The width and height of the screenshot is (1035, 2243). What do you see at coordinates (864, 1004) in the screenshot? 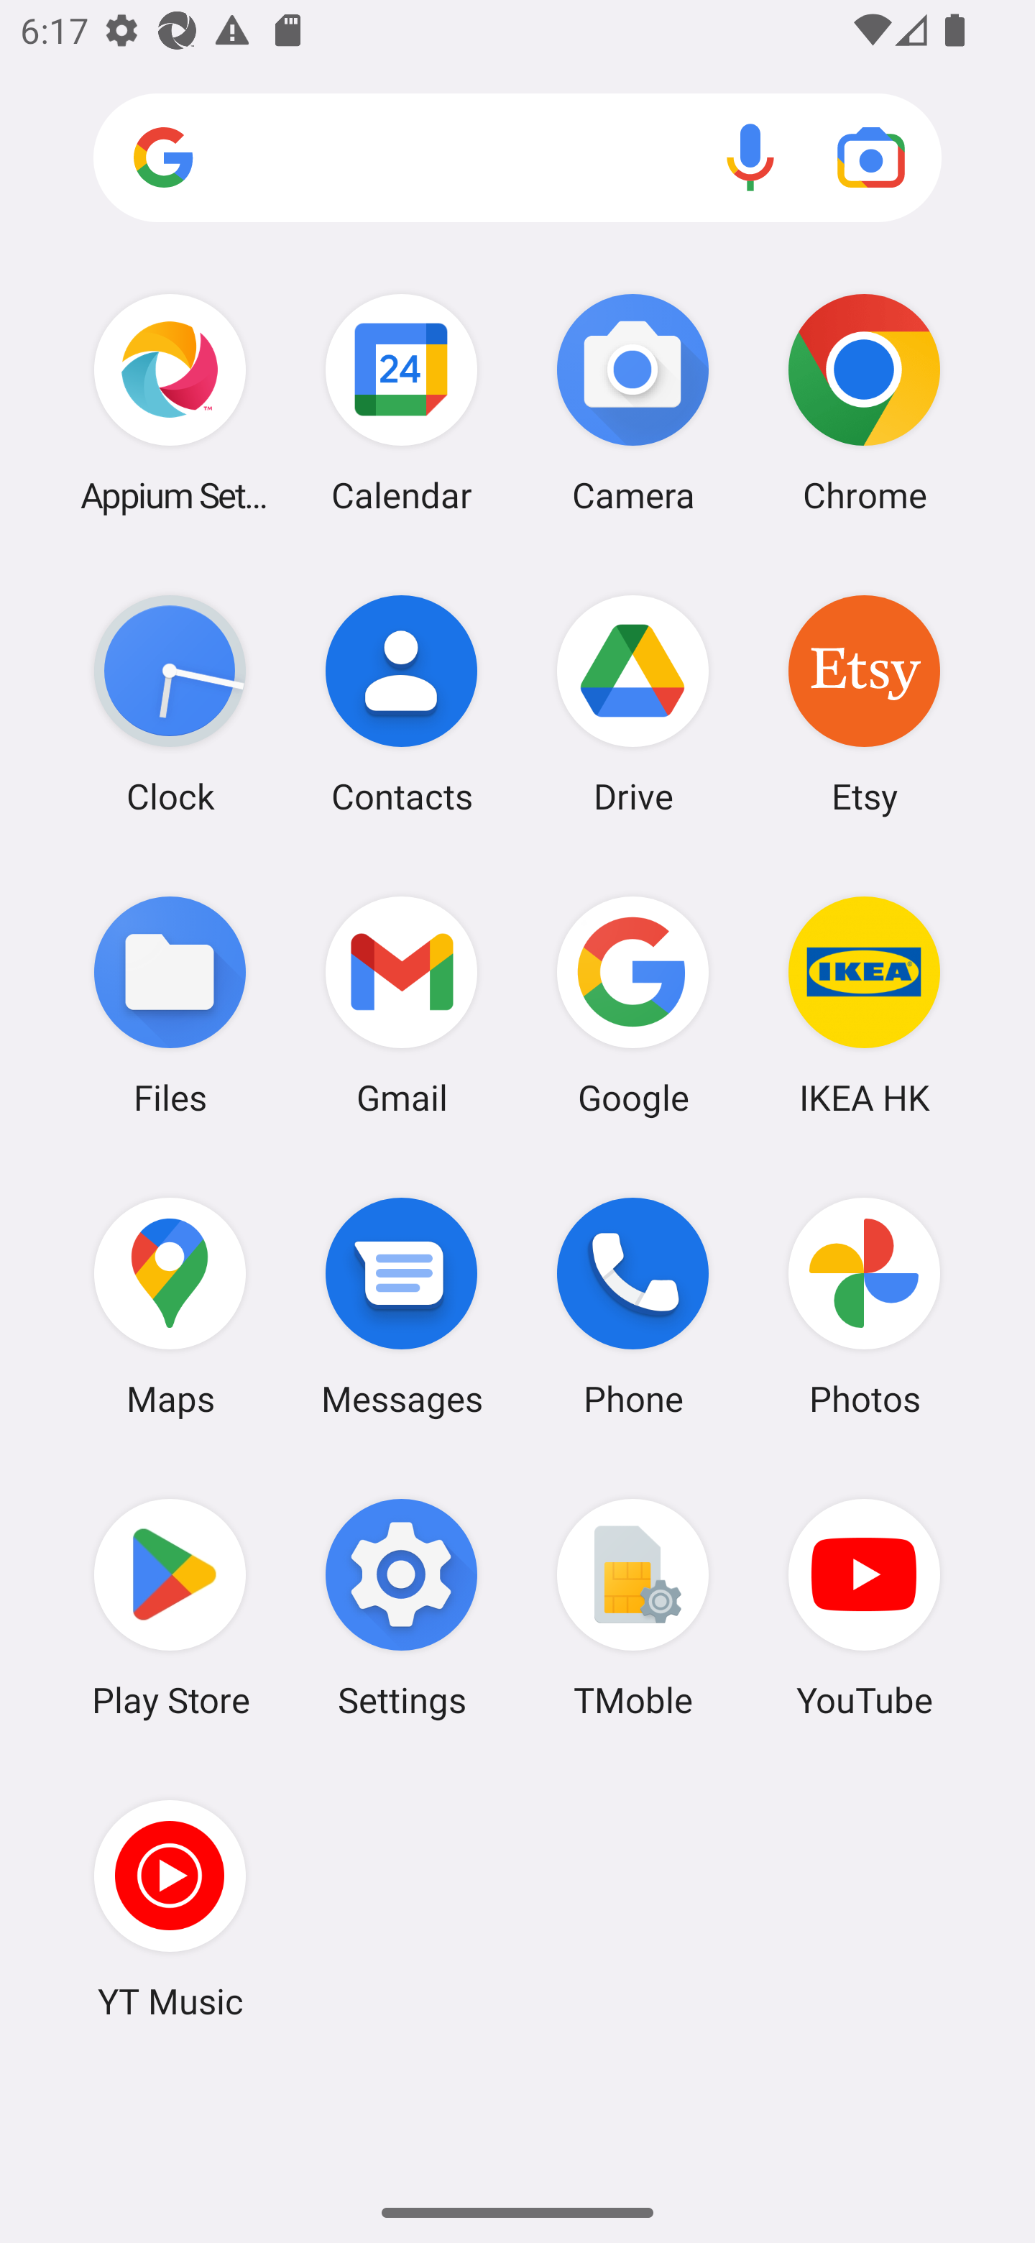
I see `IKEA HK` at bounding box center [864, 1004].